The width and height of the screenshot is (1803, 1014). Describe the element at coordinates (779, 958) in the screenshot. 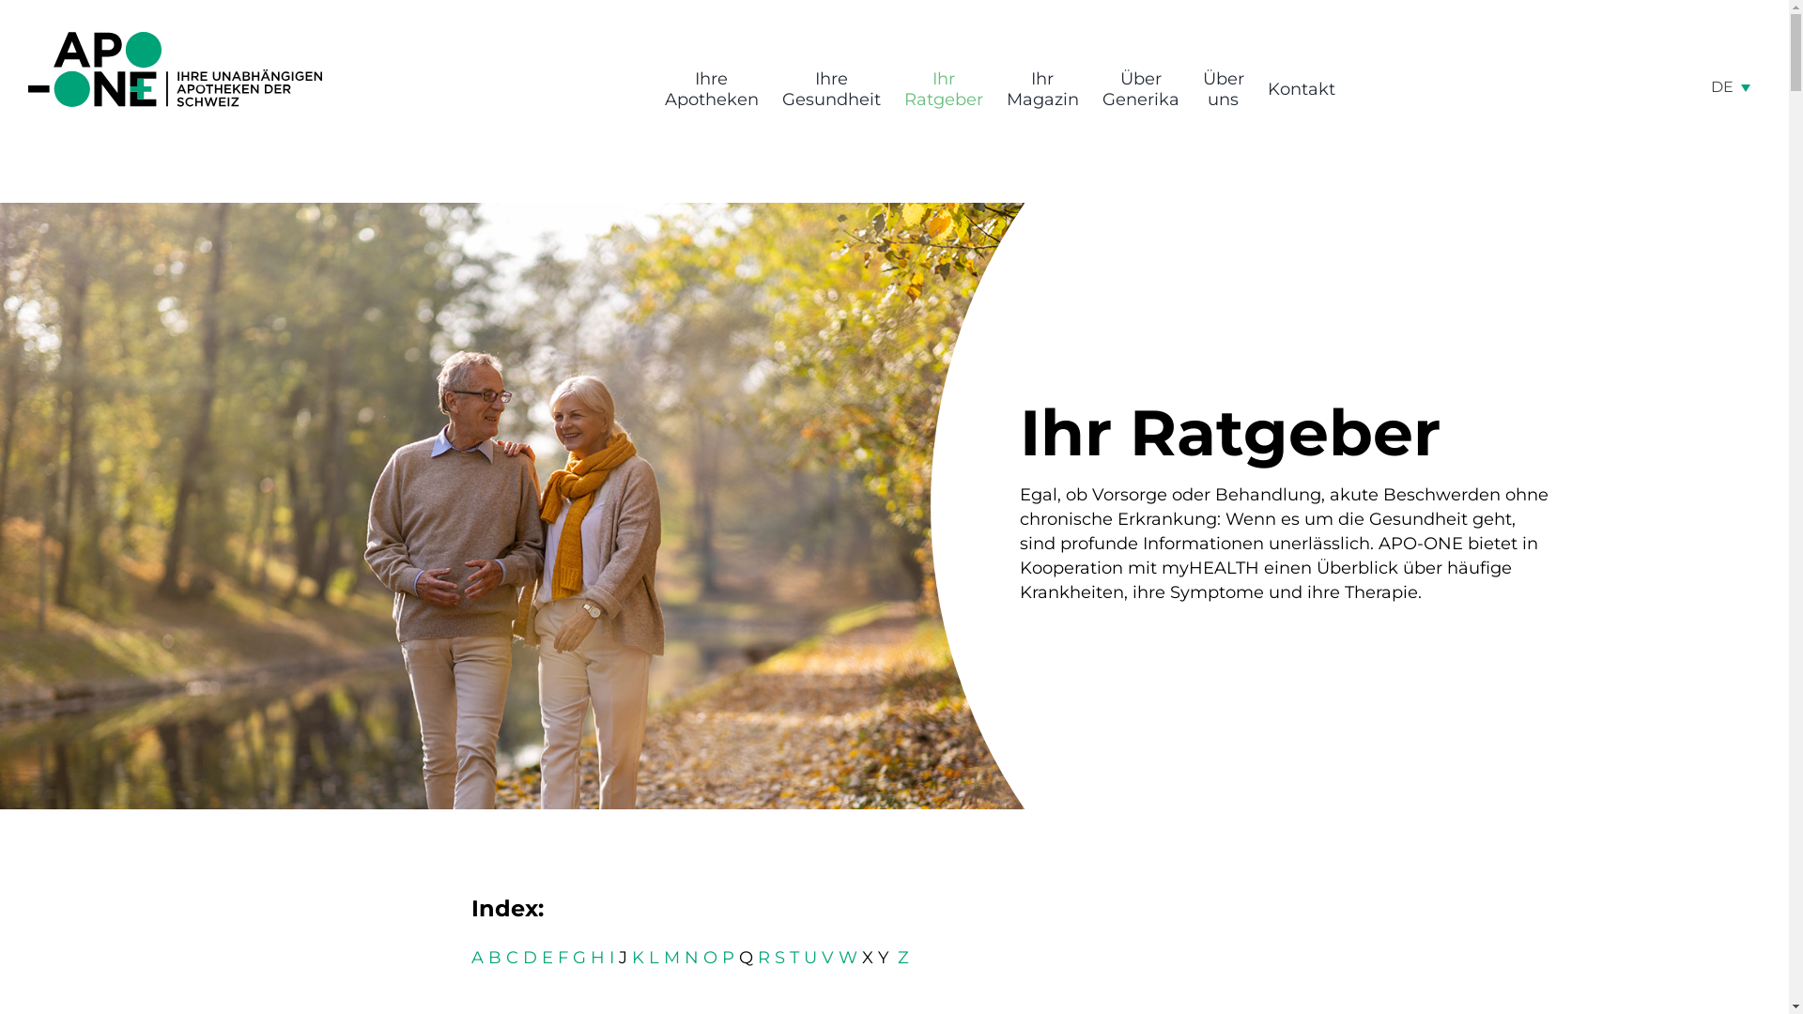

I see `S` at that location.